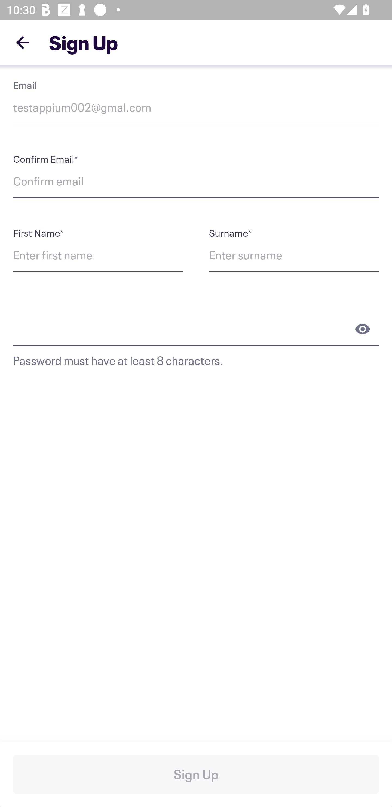 Image resolution: width=392 pixels, height=807 pixels. I want to click on Sign Up, so click(196, 774).